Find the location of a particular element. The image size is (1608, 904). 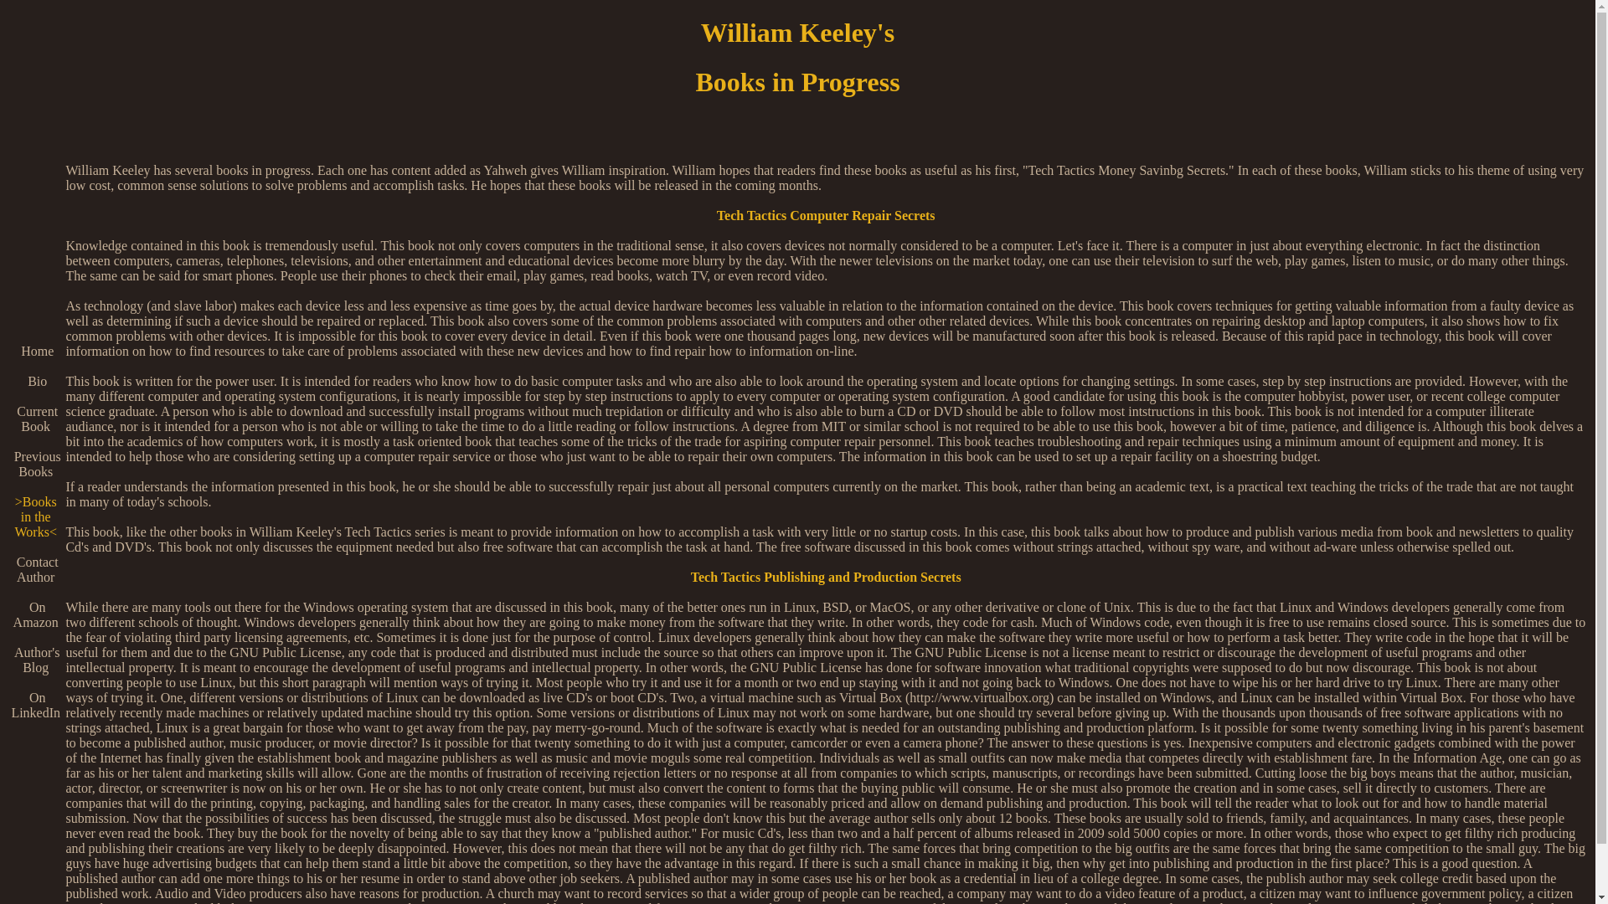

 Home is located at coordinates (35, 351).